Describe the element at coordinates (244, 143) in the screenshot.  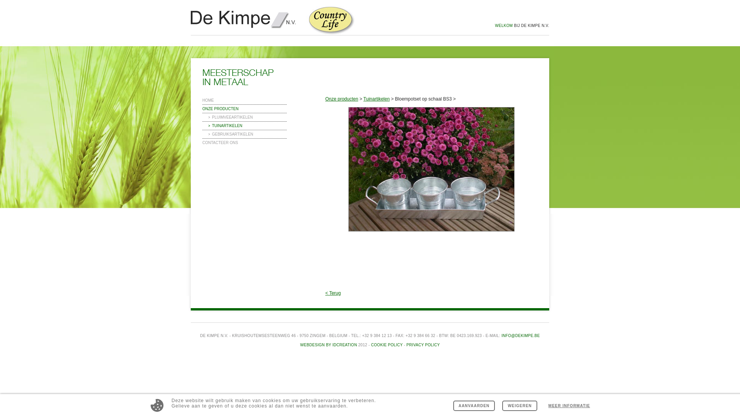
I see `CONTACTEER ONS` at that location.